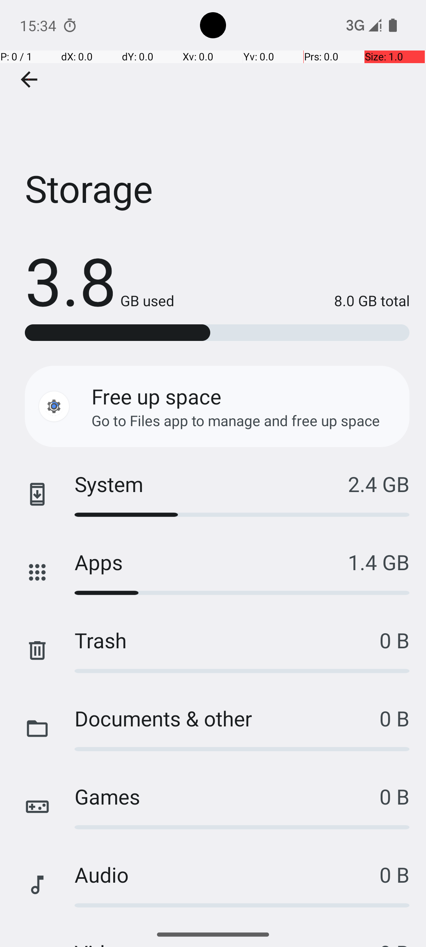  Describe the element at coordinates (379, 484) in the screenshot. I see `2.4 GB` at that location.